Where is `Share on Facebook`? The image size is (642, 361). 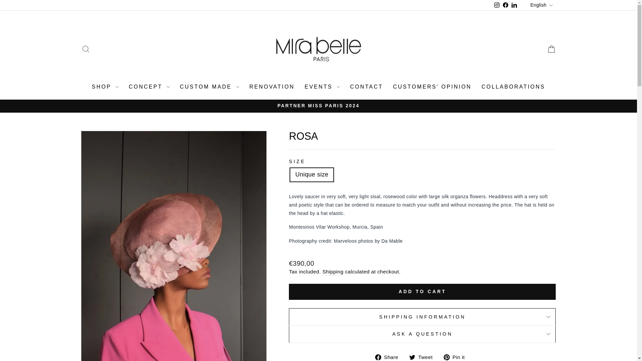
Share on Facebook is located at coordinates (389, 357).